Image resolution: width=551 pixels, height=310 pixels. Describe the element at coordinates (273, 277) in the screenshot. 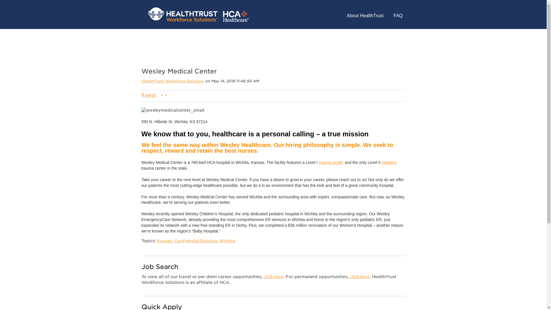

I see `click here` at that location.